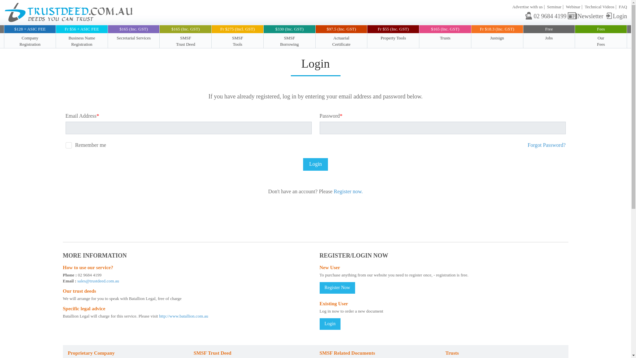 Image resolution: width=636 pixels, height=358 pixels. Describe the element at coordinates (623, 7) in the screenshot. I see `FAQ` at that location.